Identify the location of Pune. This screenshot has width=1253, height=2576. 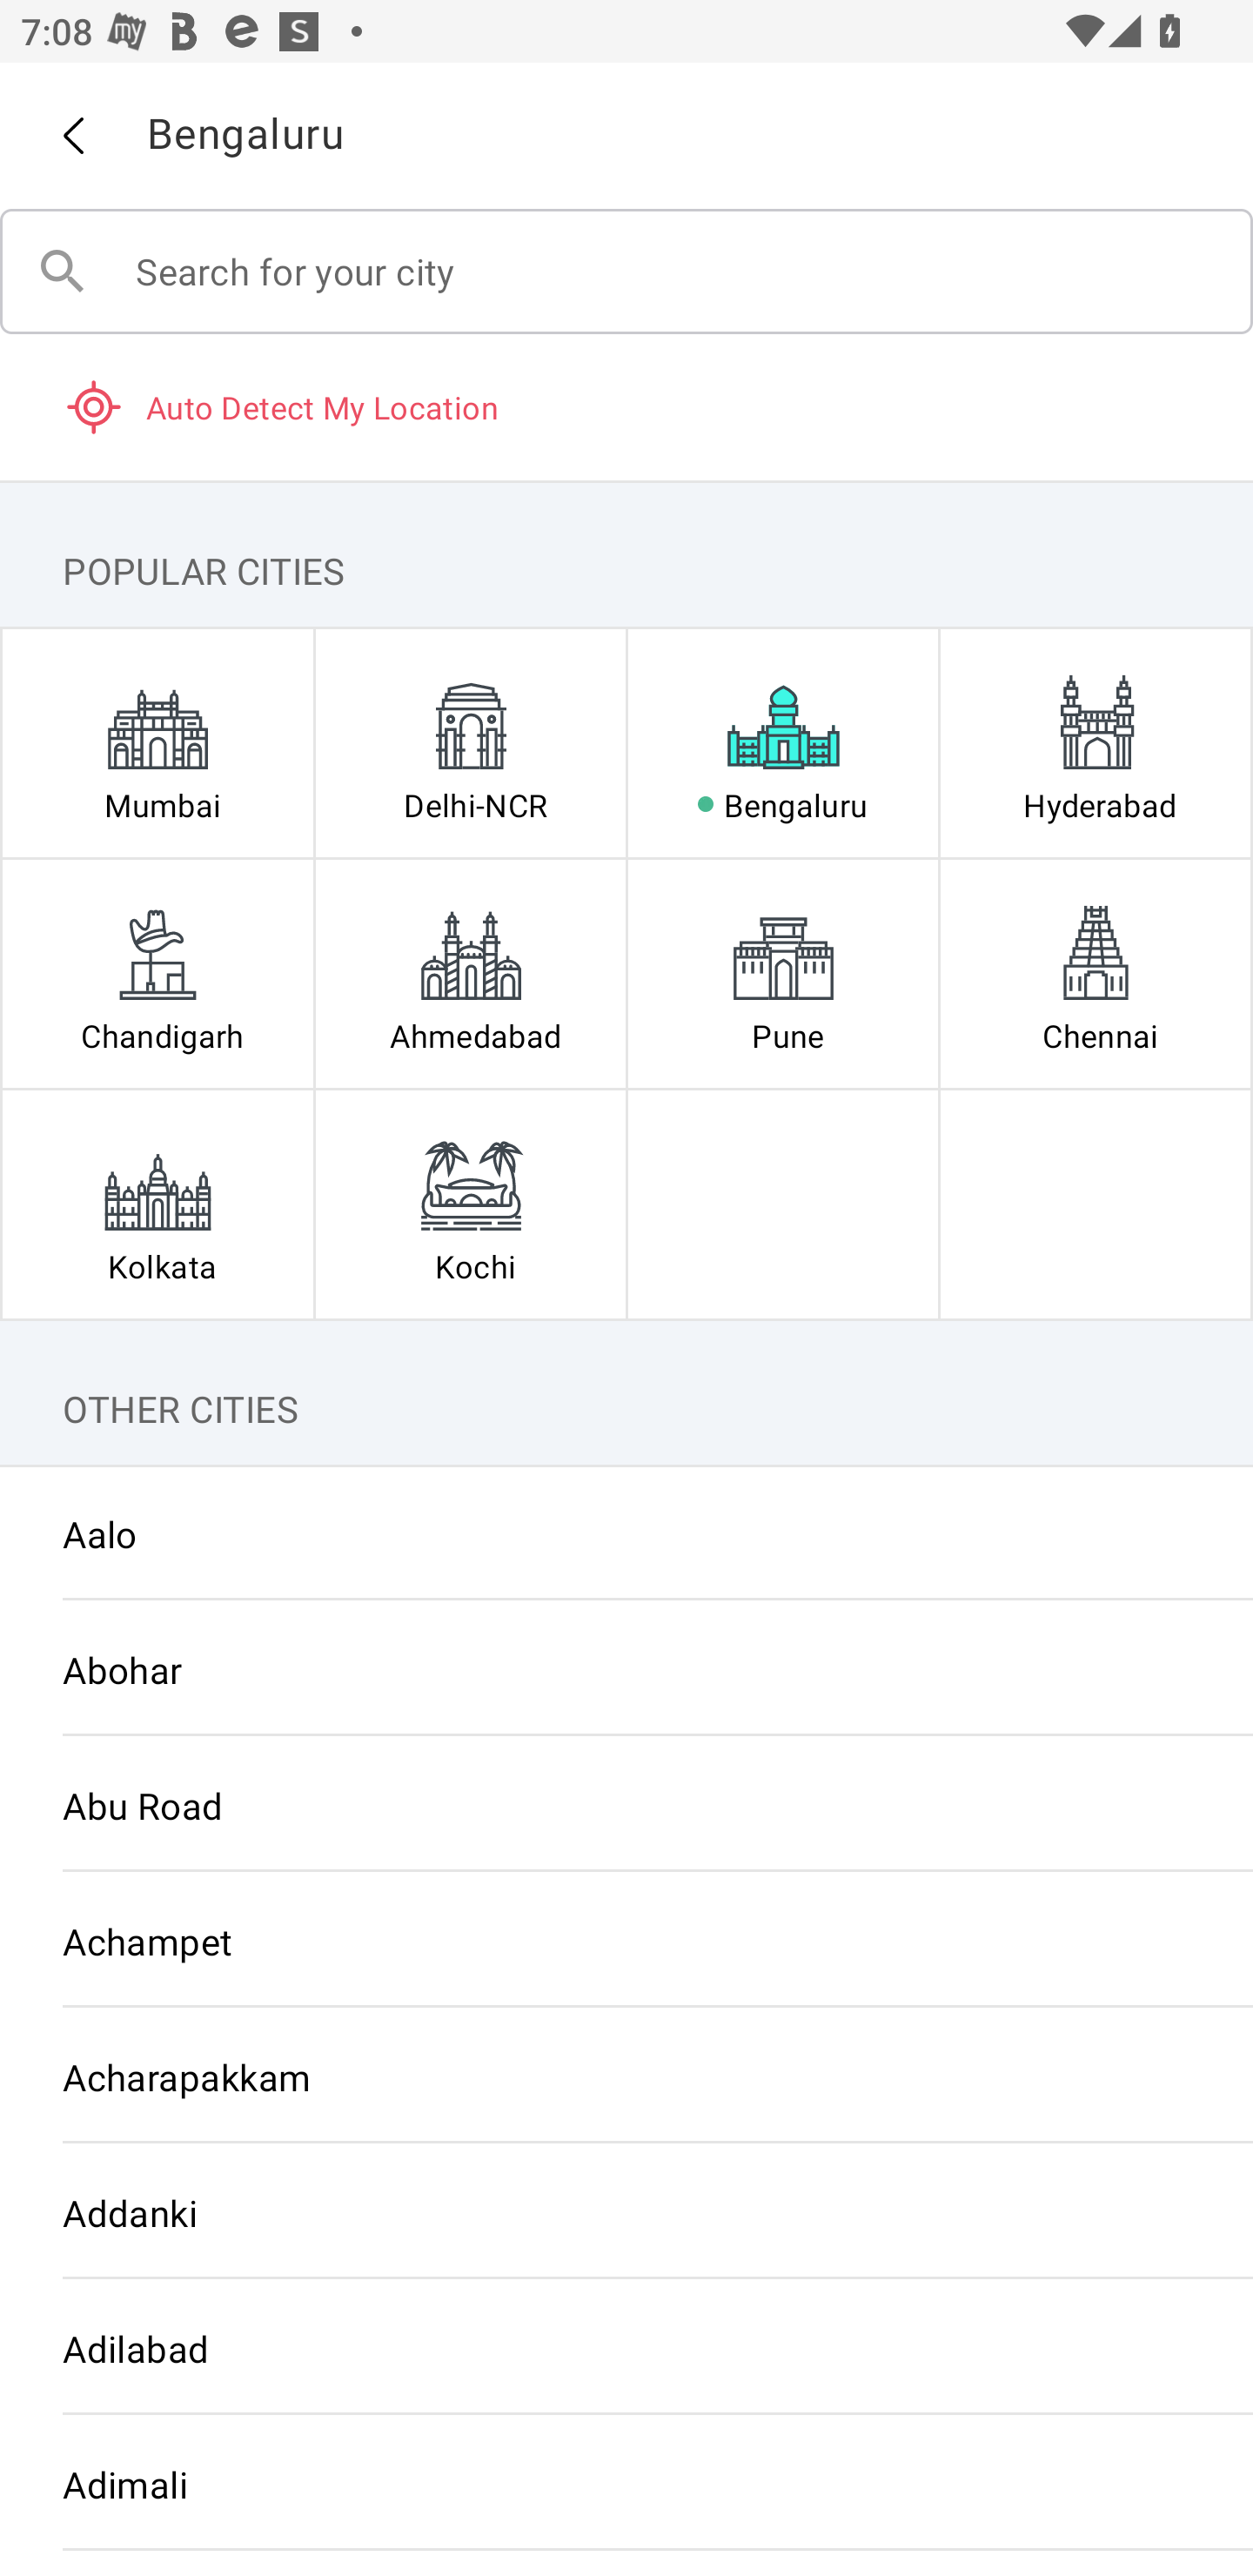
(783, 973).